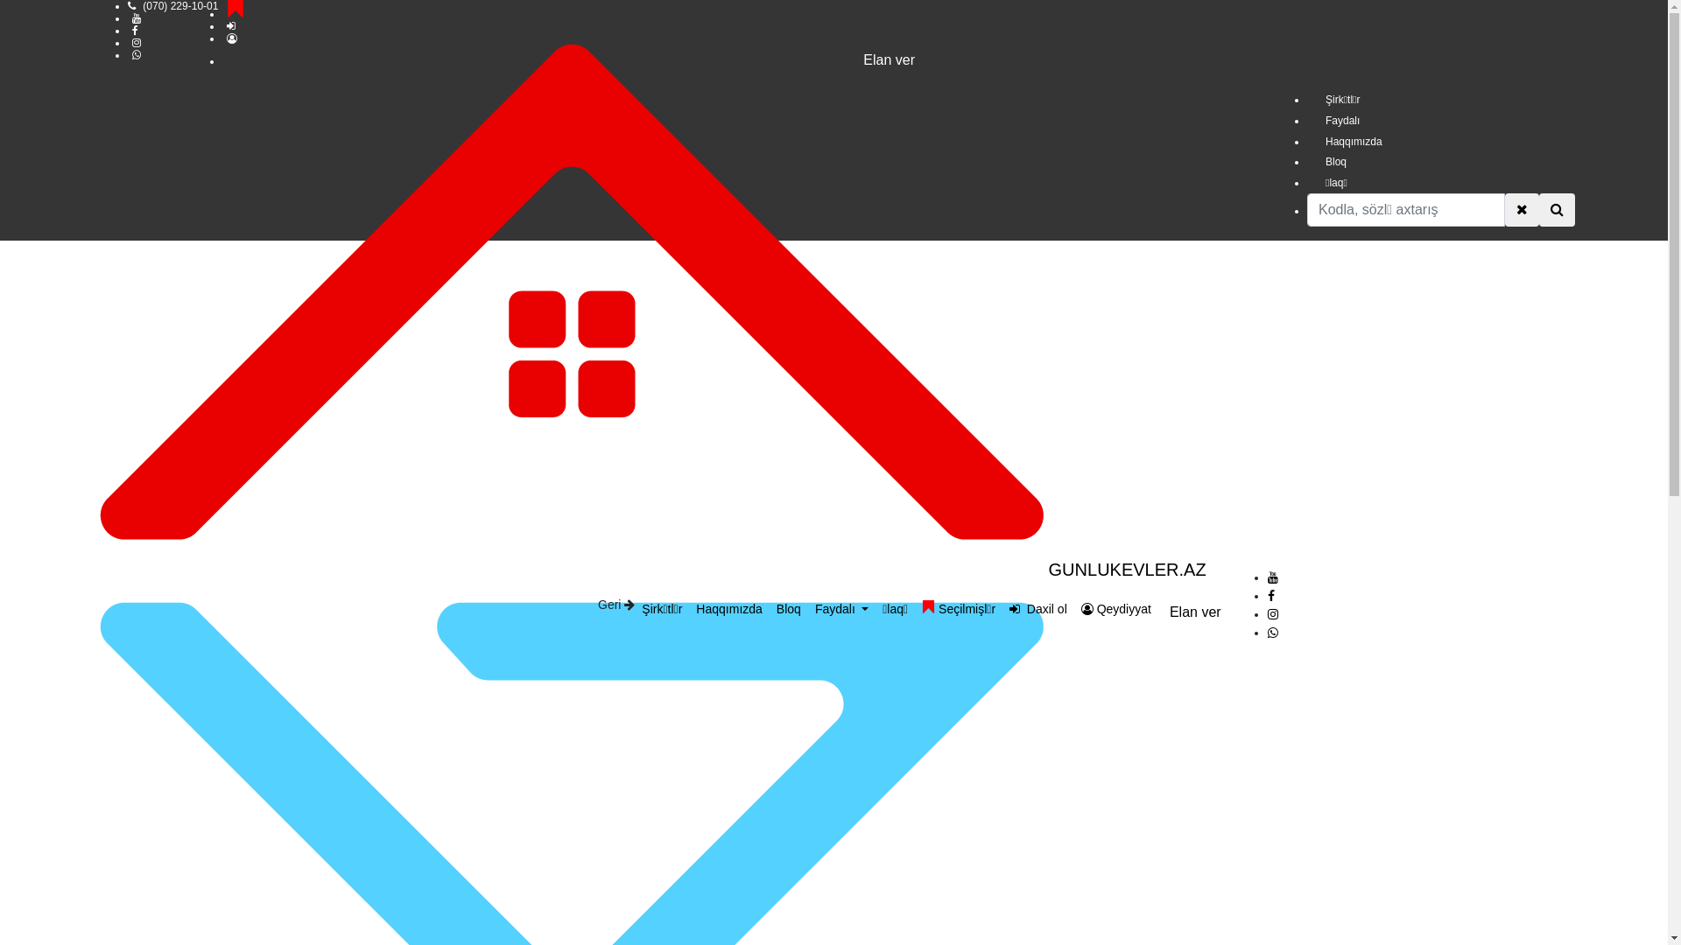 The height and width of the screenshot is (945, 1681). I want to click on Next, so click(303, 201).